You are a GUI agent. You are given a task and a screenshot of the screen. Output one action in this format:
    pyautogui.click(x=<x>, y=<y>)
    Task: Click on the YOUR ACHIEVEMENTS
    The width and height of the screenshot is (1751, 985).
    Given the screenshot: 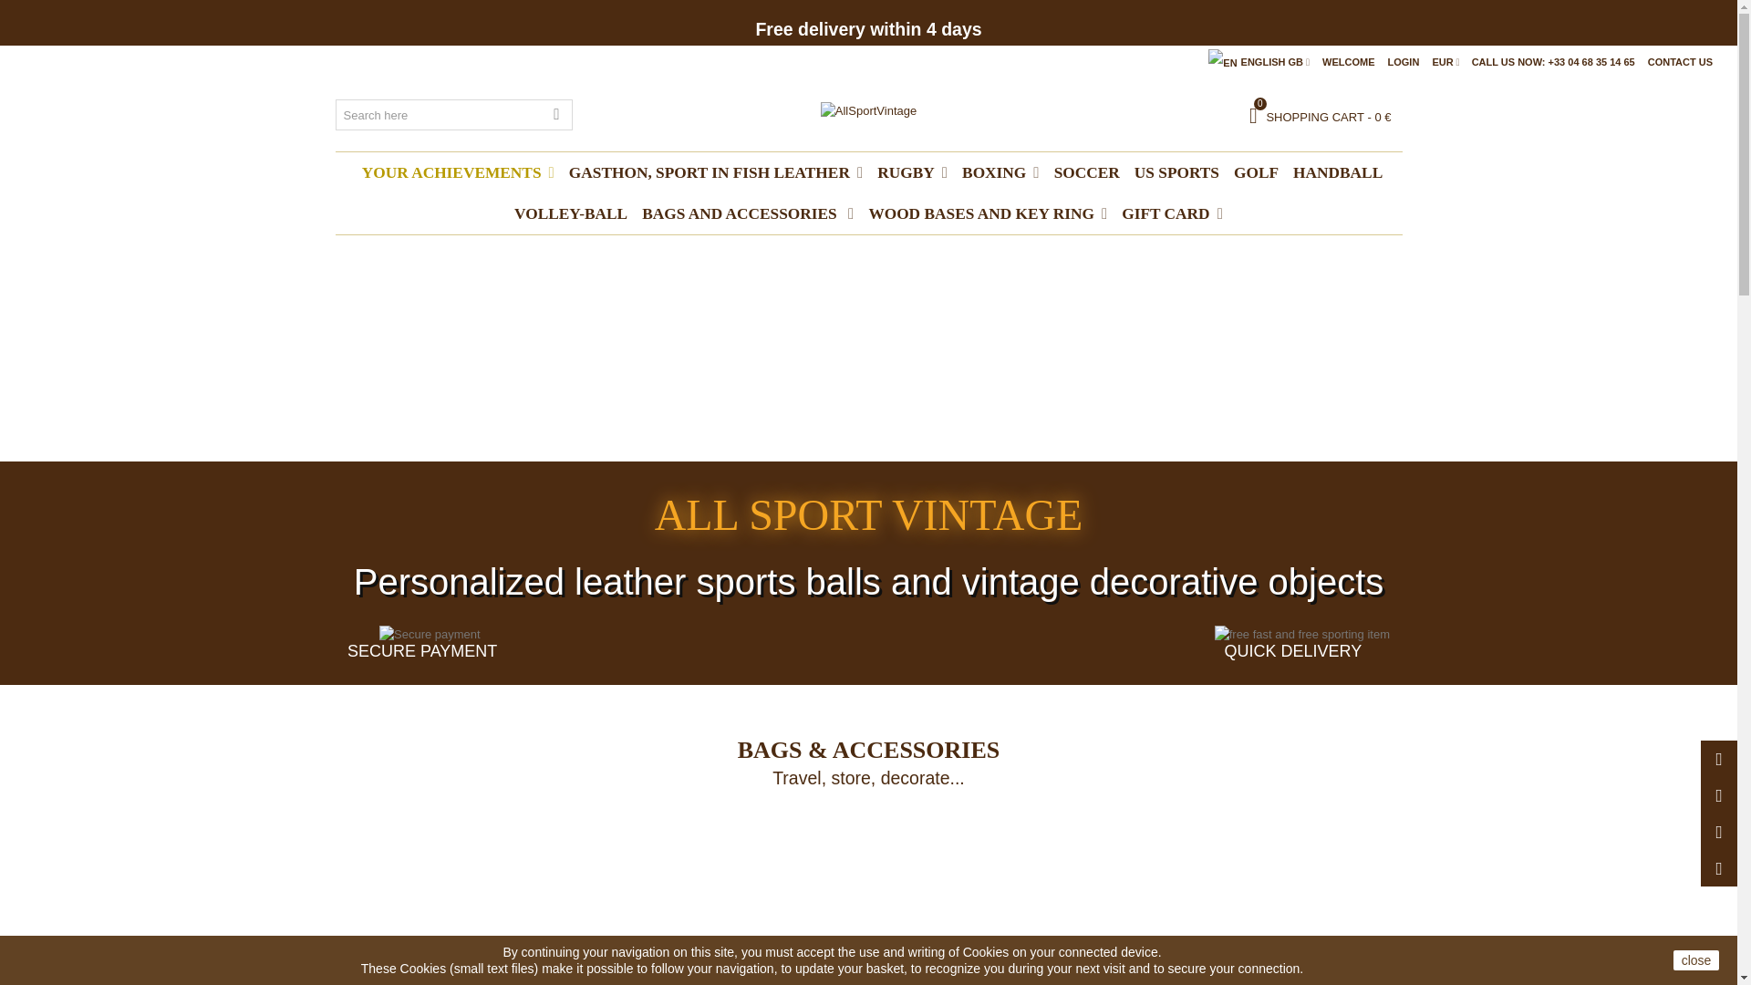 What is the action you would take?
    pyautogui.click(x=458, y=172)
    